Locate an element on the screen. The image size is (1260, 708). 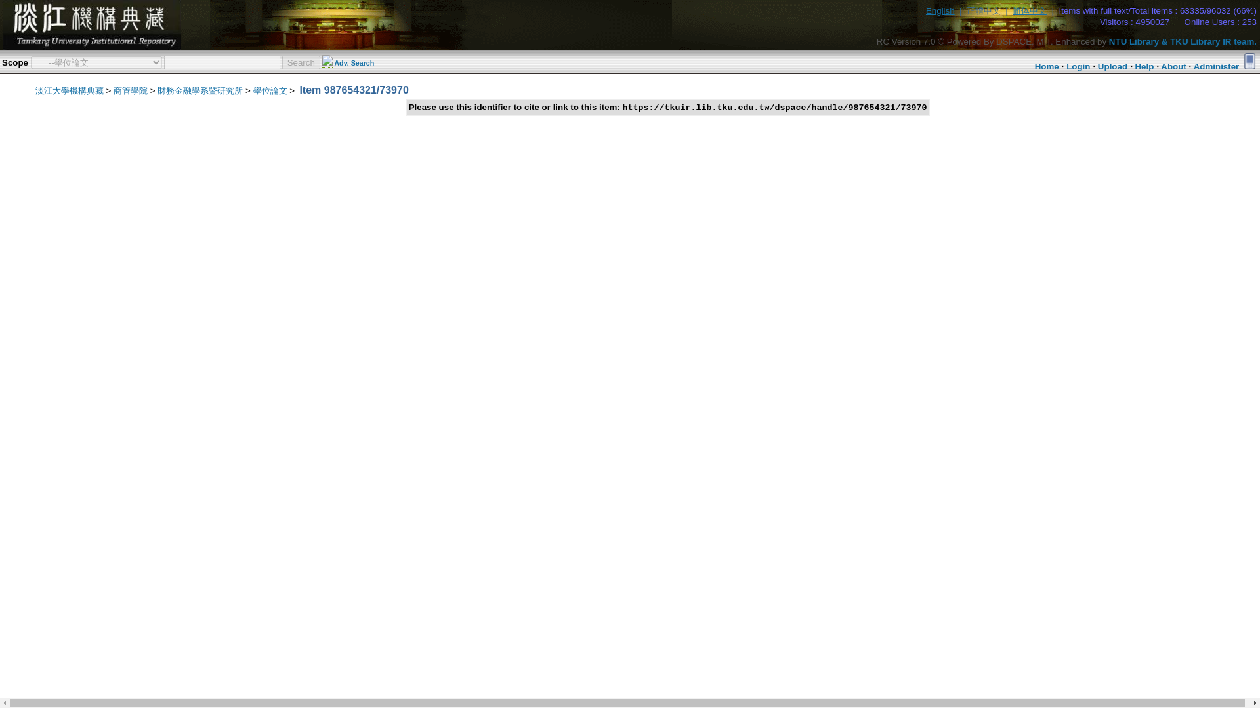
Adv. Search is located at coordinates (354, 62).